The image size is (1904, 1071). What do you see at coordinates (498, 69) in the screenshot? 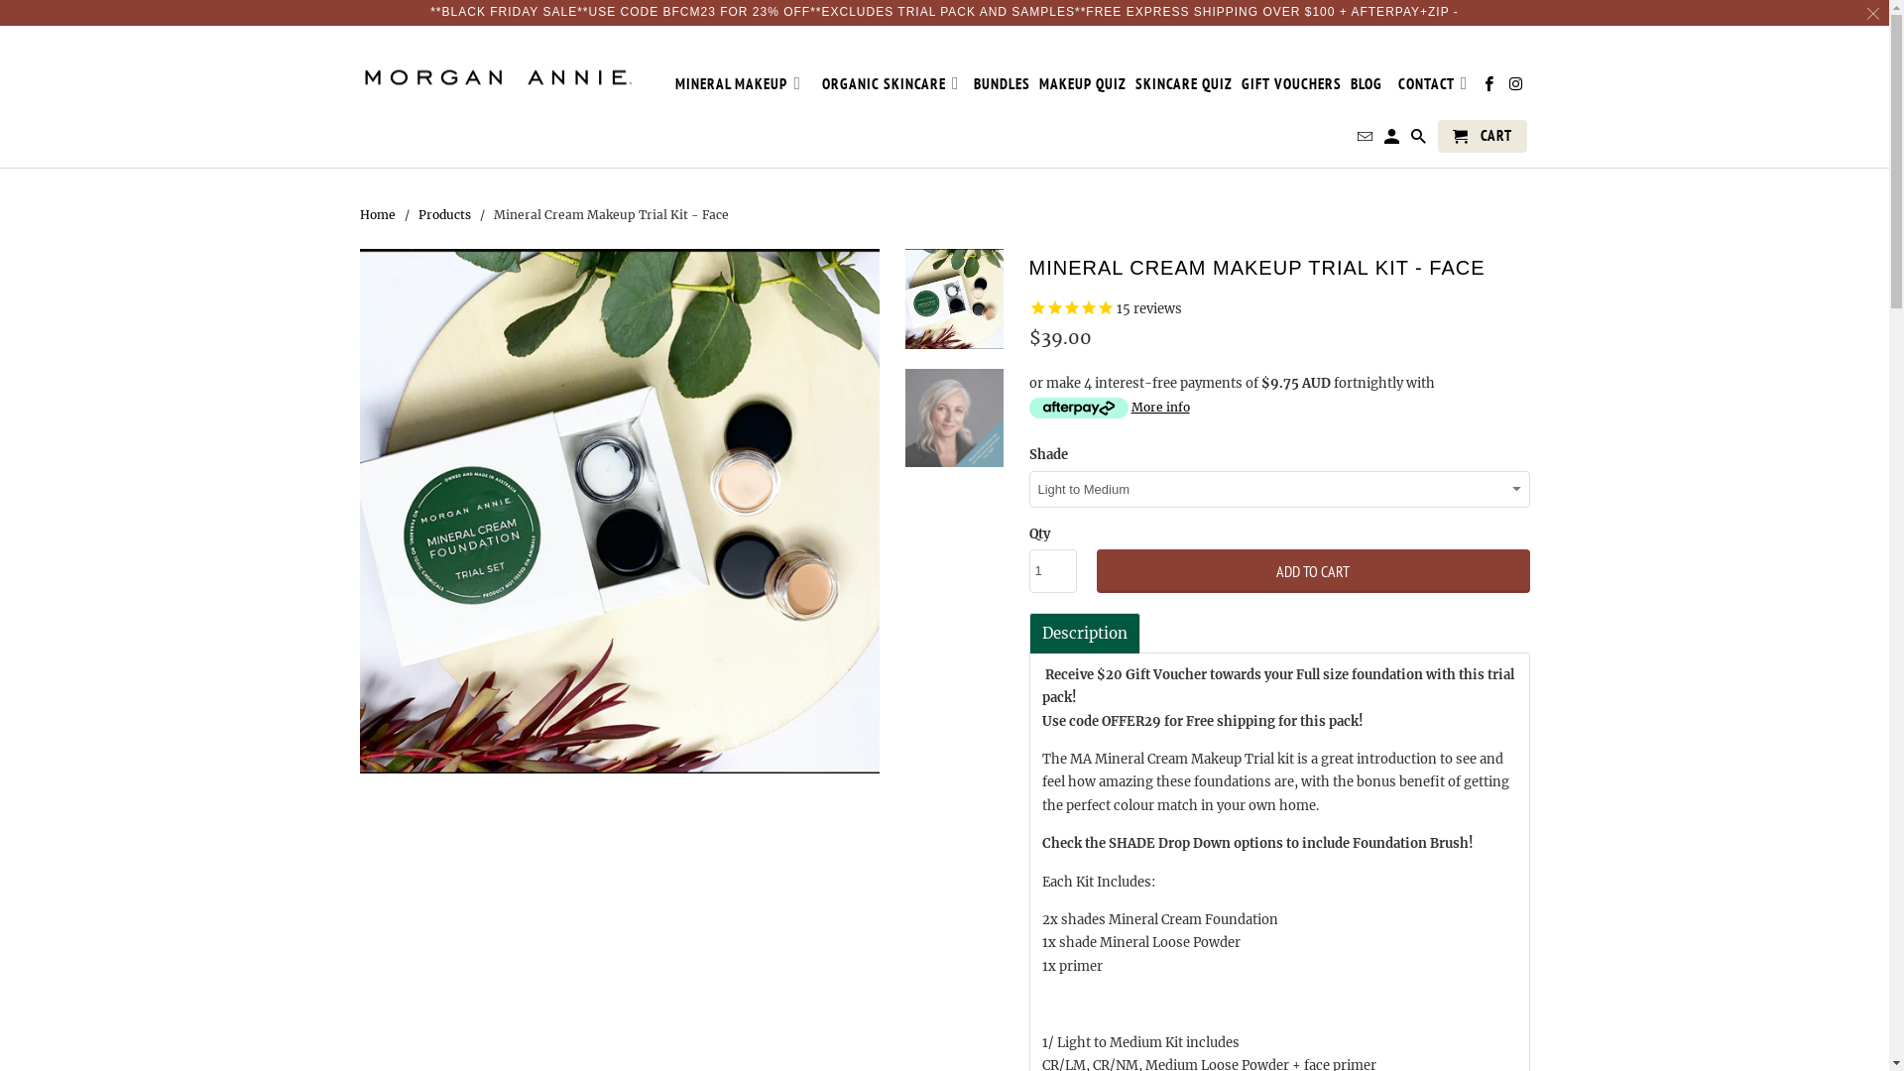
I see `Morgan Annie Cosmetics` at bounding box center [498, 69].